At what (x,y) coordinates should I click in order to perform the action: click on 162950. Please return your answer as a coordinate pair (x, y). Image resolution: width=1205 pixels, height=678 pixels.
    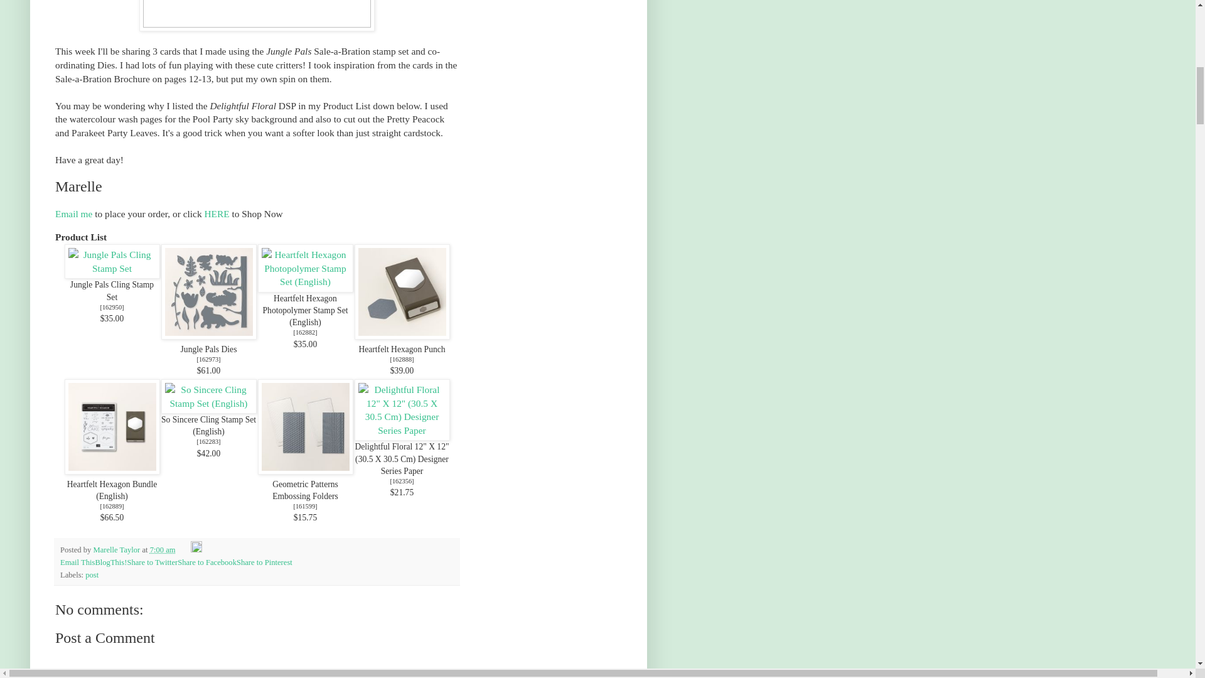
    Looking at the image, I should click on (112, 306).